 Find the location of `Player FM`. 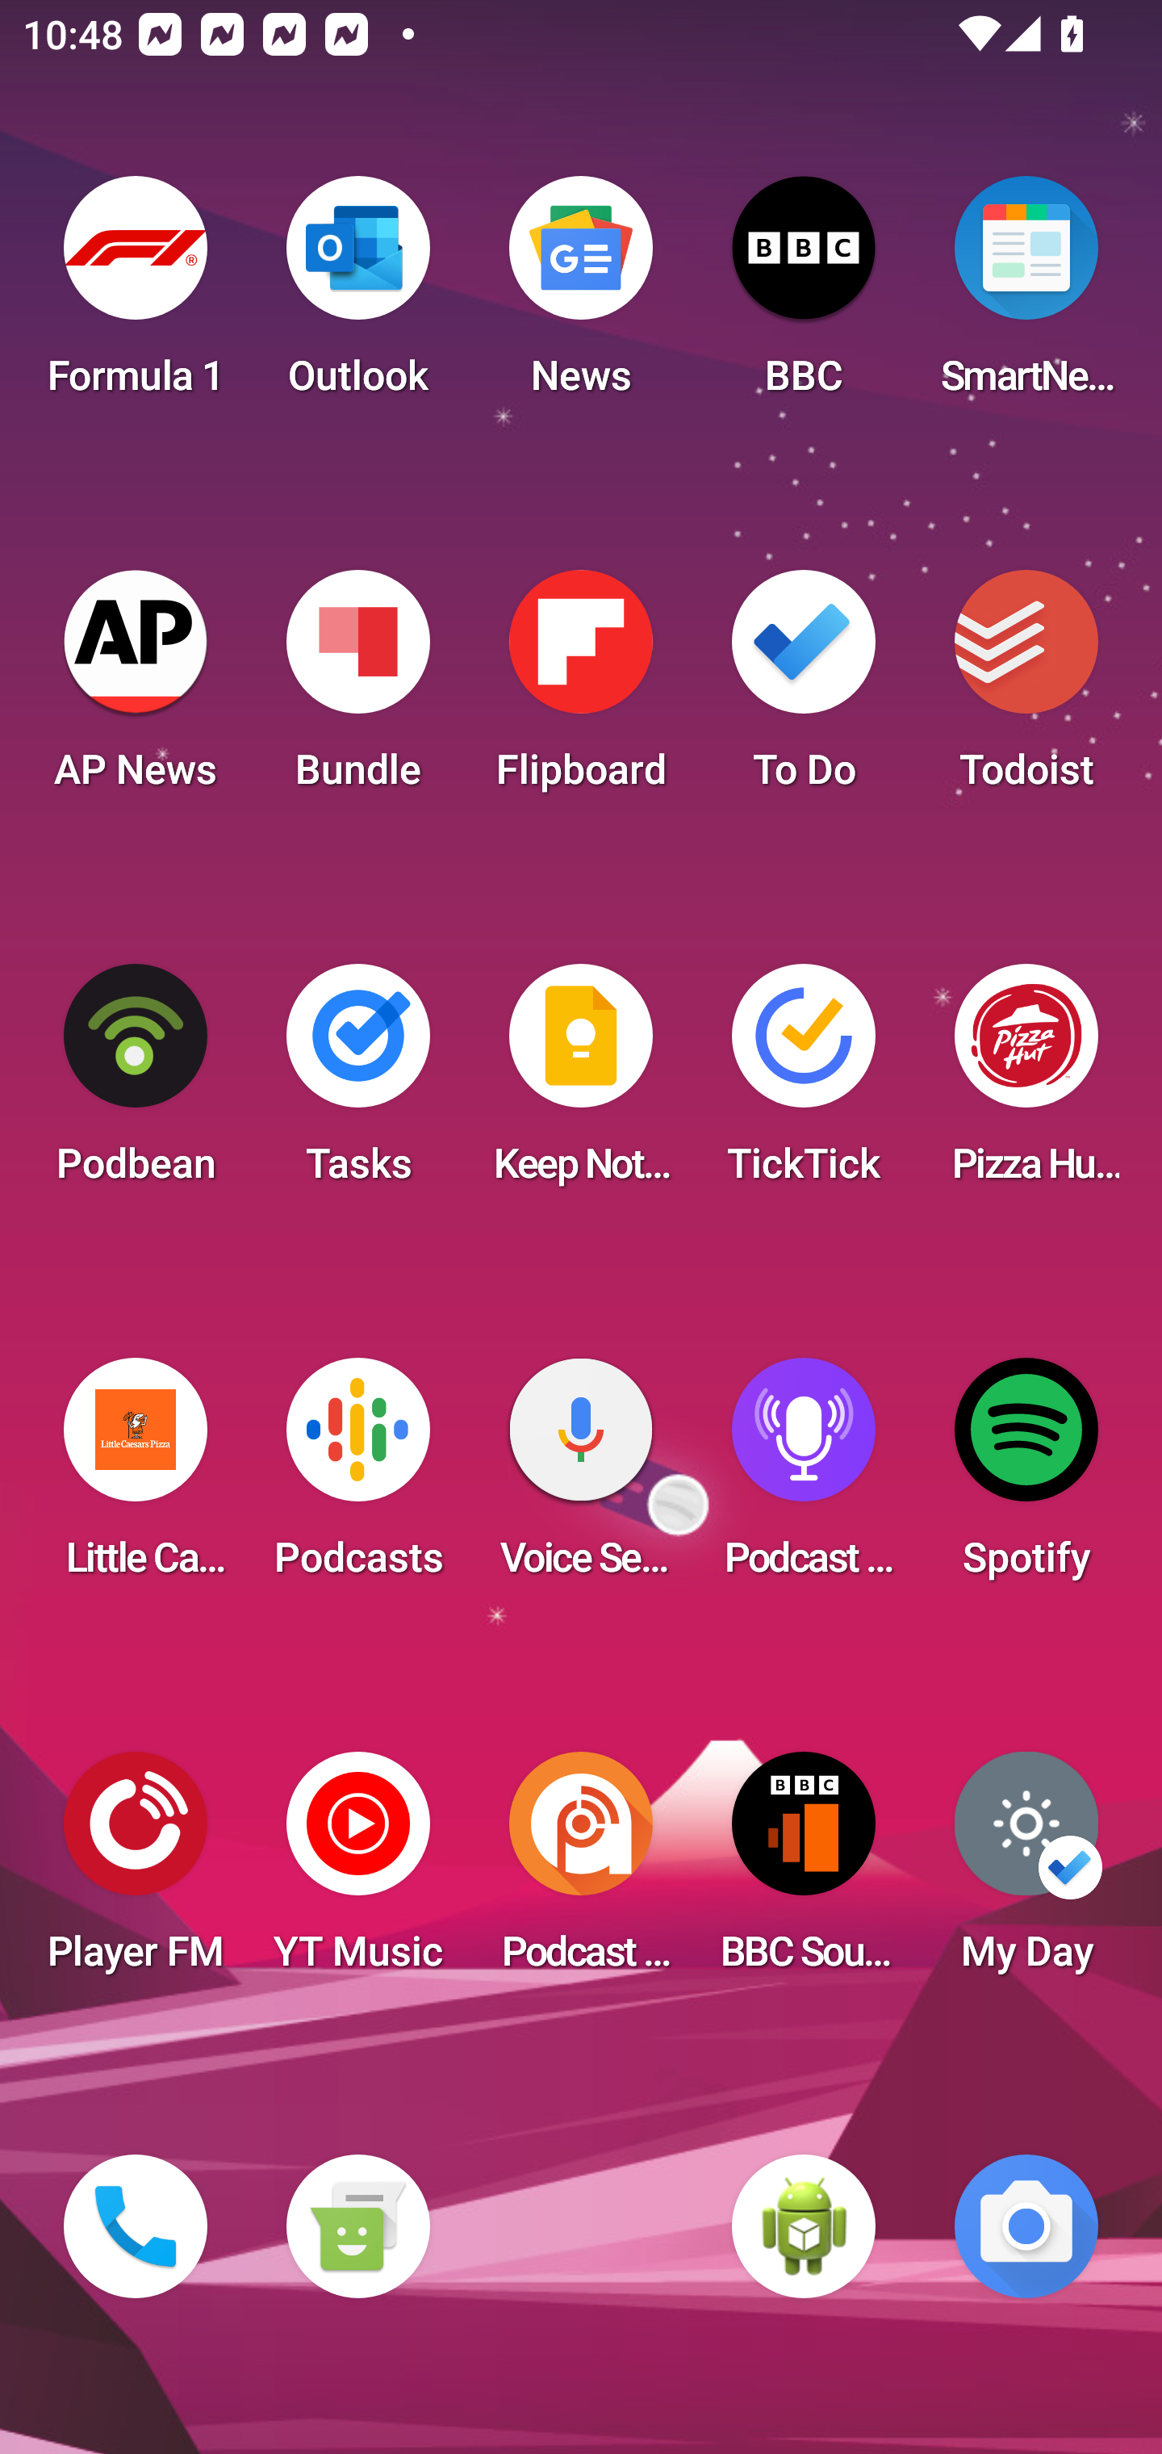

Player FM is located at coordinates (136, 1871).